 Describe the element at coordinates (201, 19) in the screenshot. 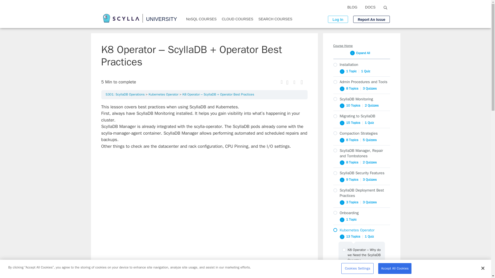

I see `NoSQL COURSES` at that location.